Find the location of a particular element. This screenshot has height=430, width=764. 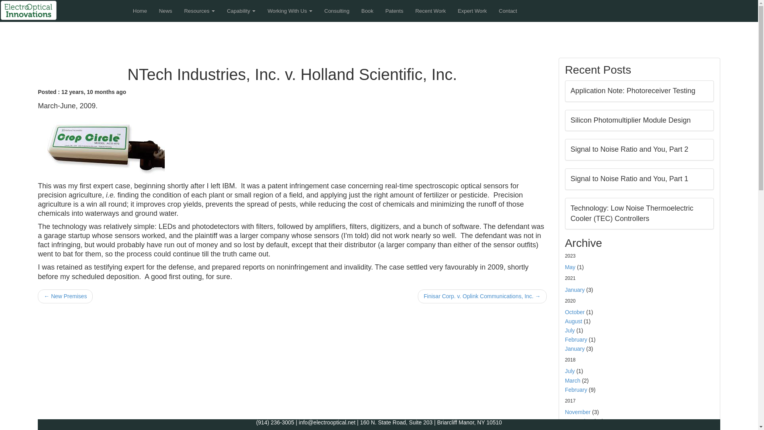

January is located at coordinates (575, 349).